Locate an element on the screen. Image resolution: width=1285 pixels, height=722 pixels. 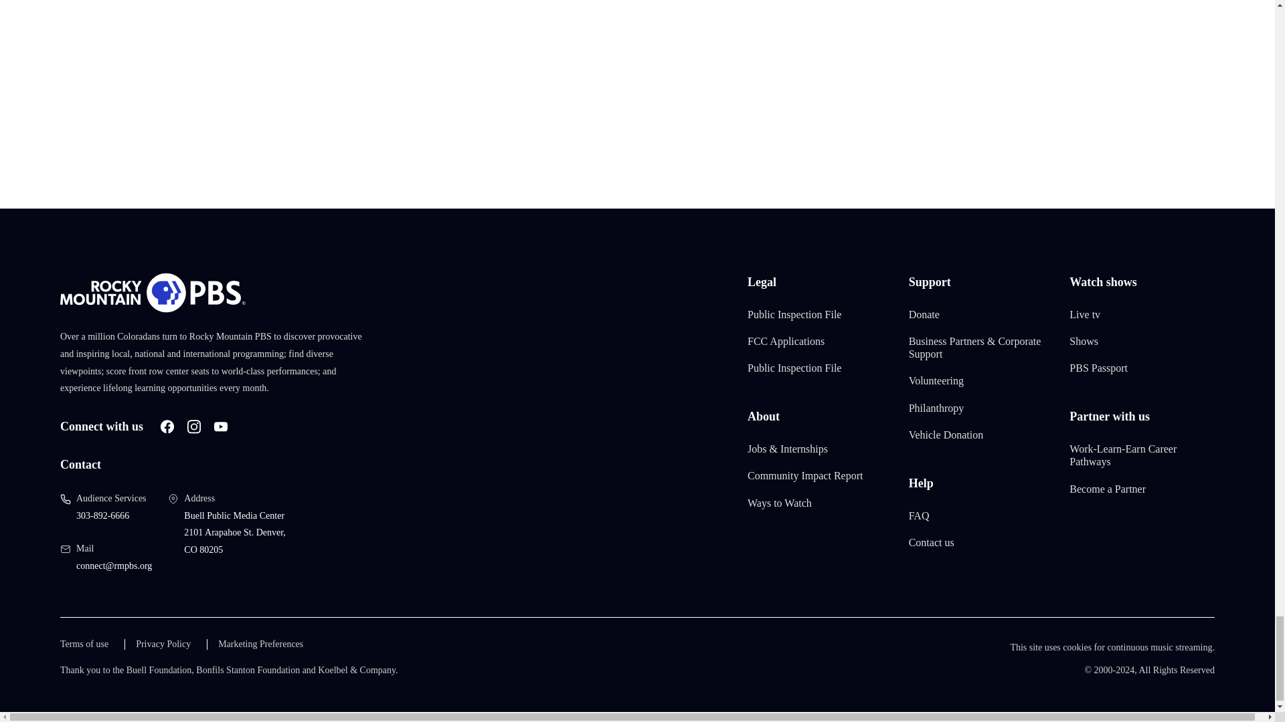
Ways to Watch is located at coordinates (780, 503).